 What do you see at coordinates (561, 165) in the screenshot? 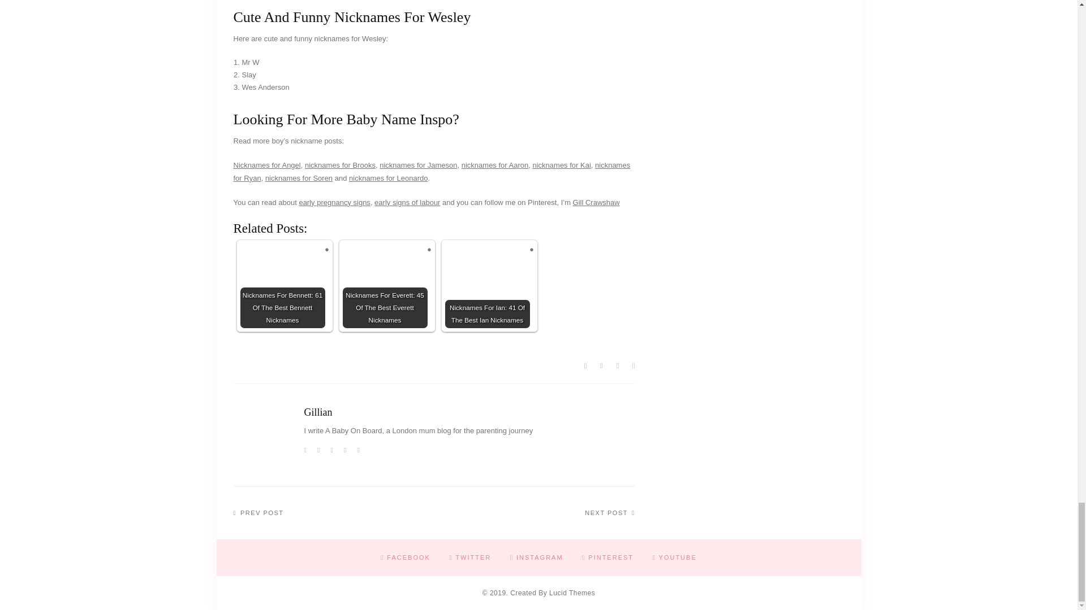
I see `nicknames for Kai` at bounding box center [561, 165].